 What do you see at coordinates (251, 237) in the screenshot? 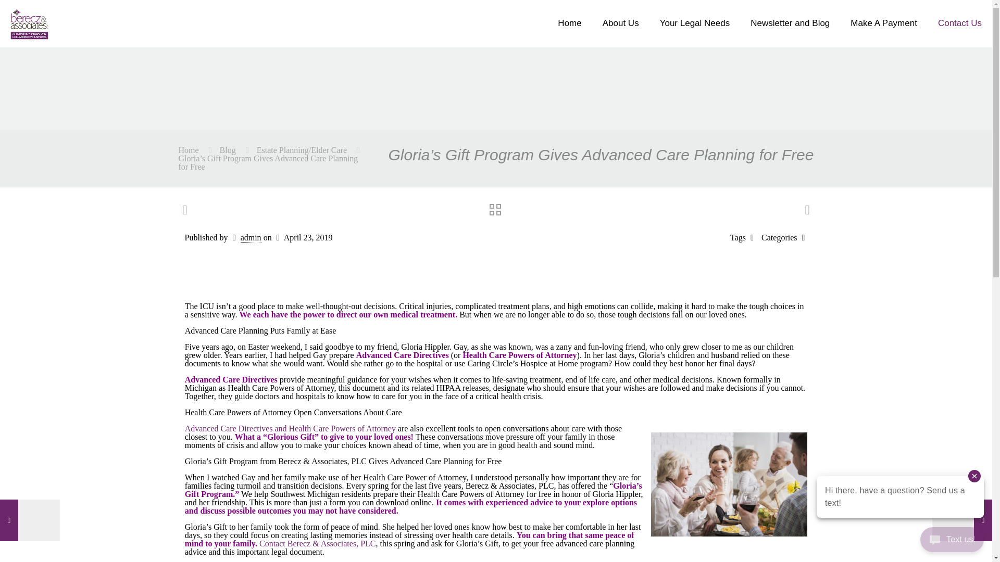
I see `admin` at bounding box center [251, 237].